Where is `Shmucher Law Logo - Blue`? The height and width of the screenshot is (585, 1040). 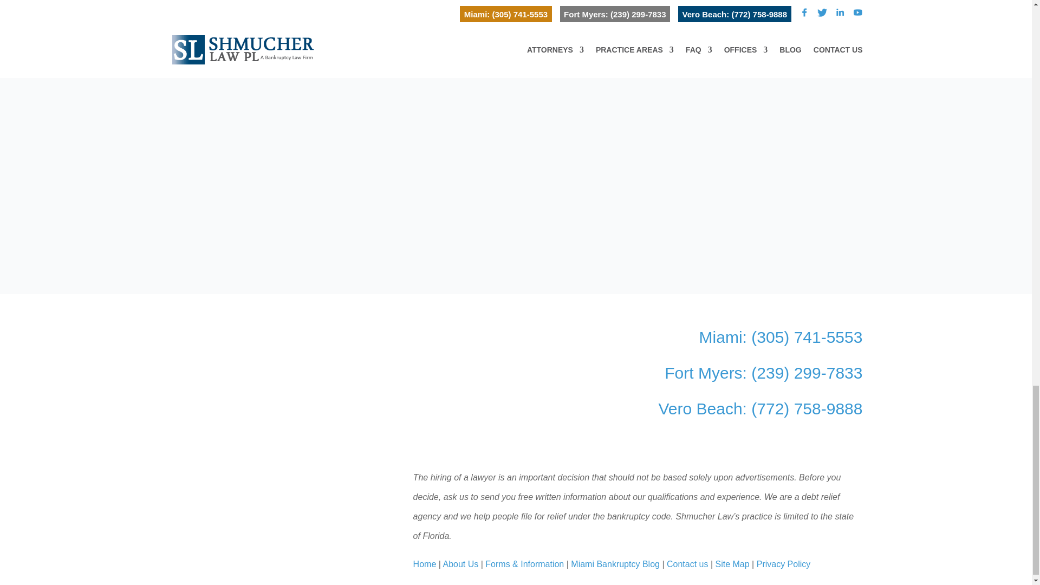 Shmucher Law Logo - Blue is located at coordinates (271, 489).